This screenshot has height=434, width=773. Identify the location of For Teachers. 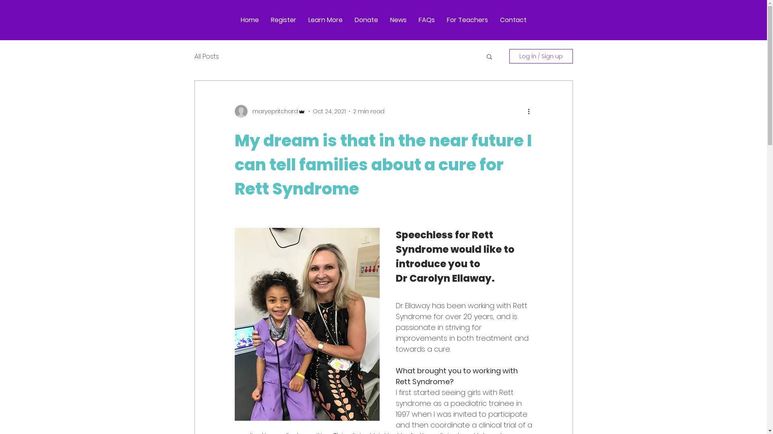
(467, 20).